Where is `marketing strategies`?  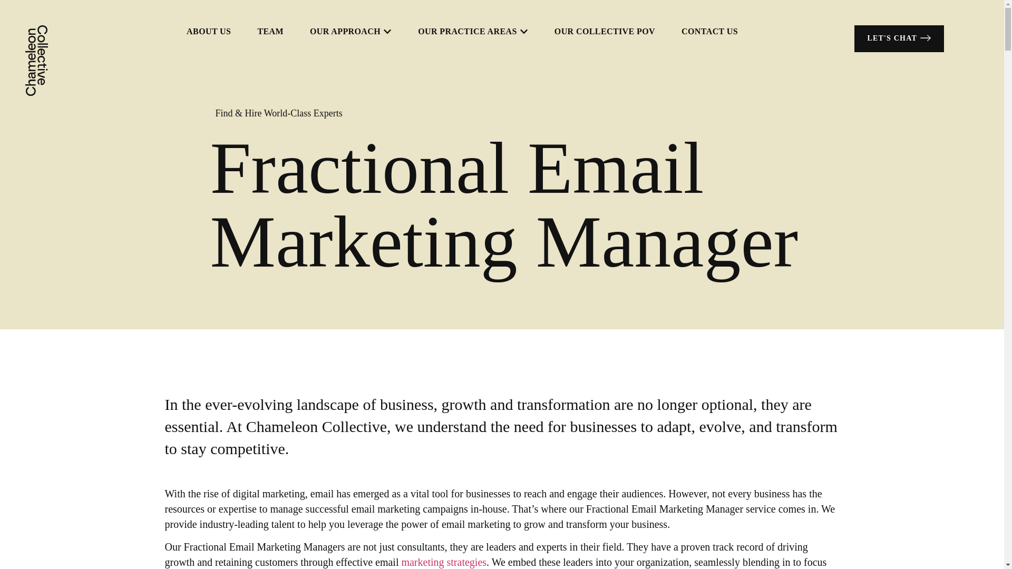 marketing strategies is located at coordinates (444, 562).